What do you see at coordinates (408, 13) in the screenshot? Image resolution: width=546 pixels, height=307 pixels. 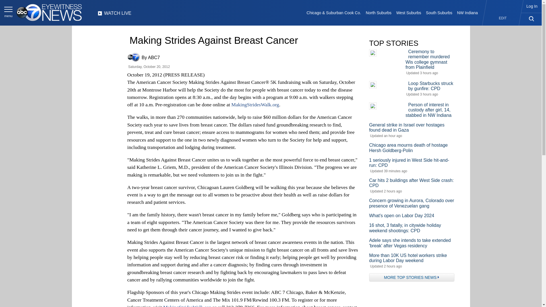 I see `West Suburbs` at bounding box center [408, 13].